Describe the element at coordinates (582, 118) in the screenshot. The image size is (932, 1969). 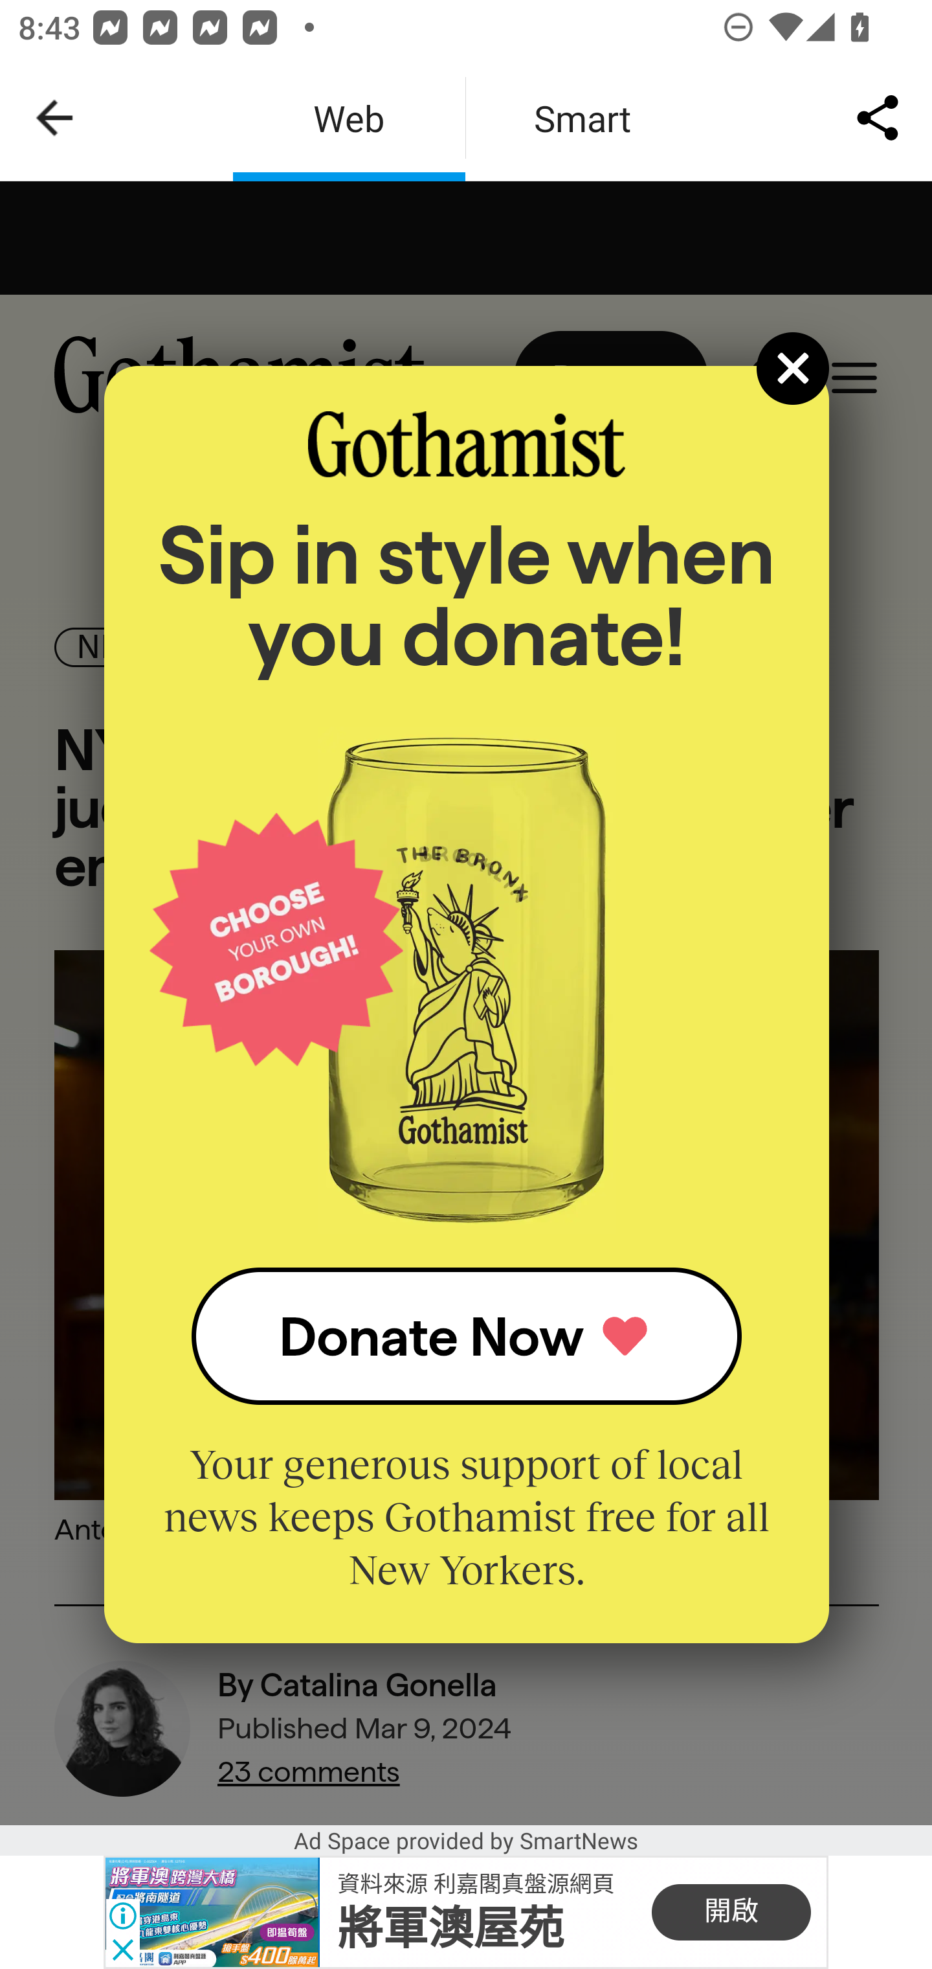
I see `Smart` at that location.